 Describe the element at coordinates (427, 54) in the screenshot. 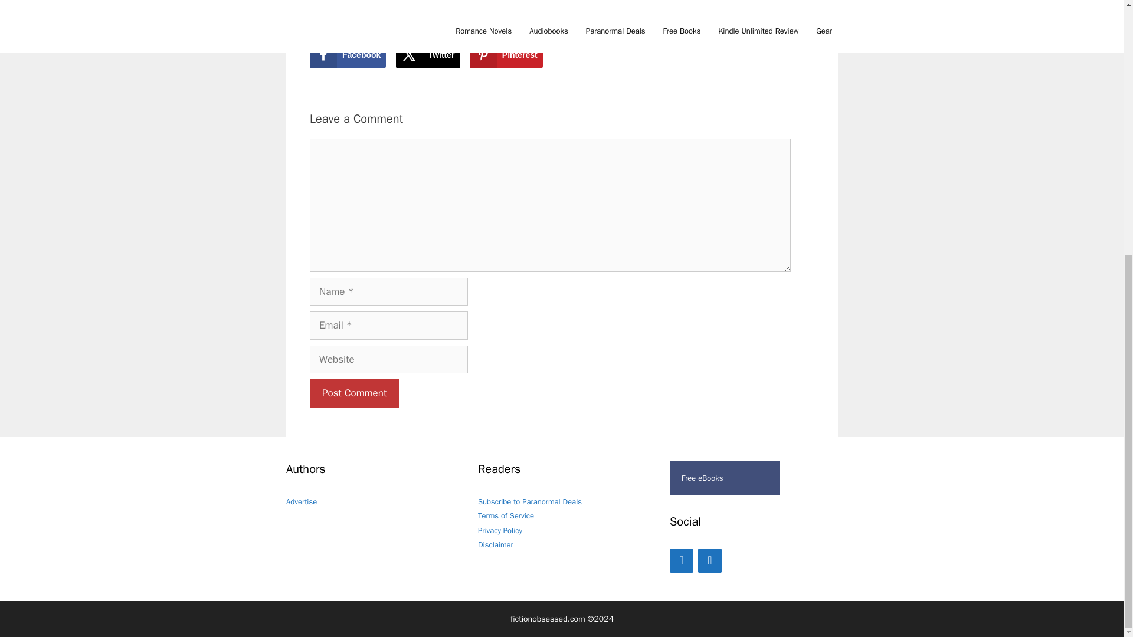

I see `Share on X` at that location.